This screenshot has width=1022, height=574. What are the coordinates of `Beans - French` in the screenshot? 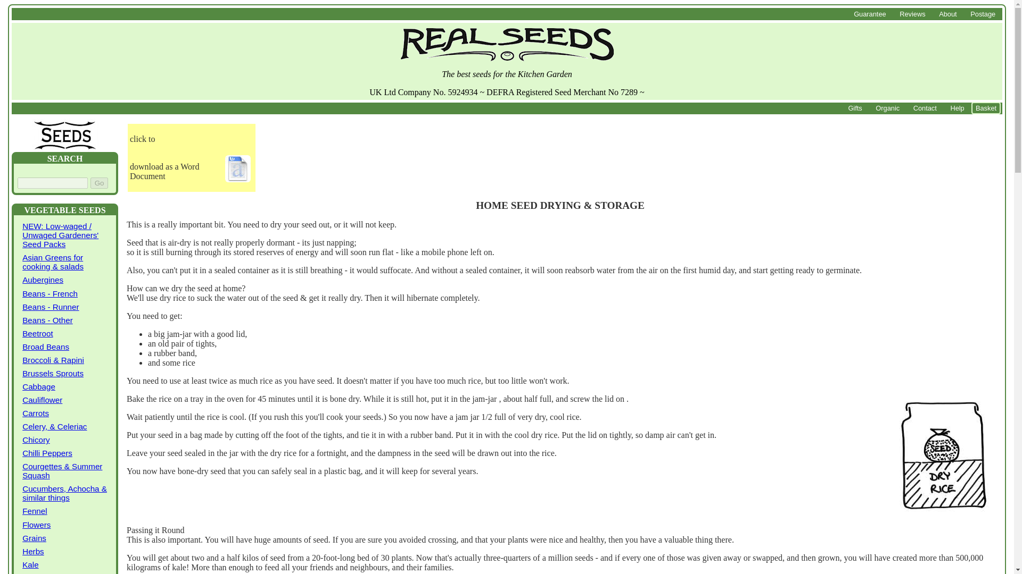 It's located at (65, 293).